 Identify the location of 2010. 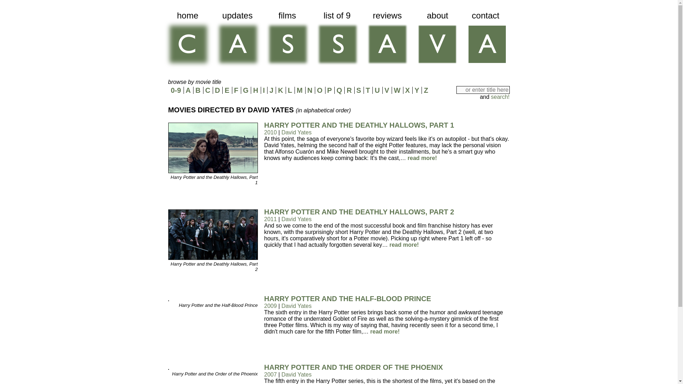
(270, 132).